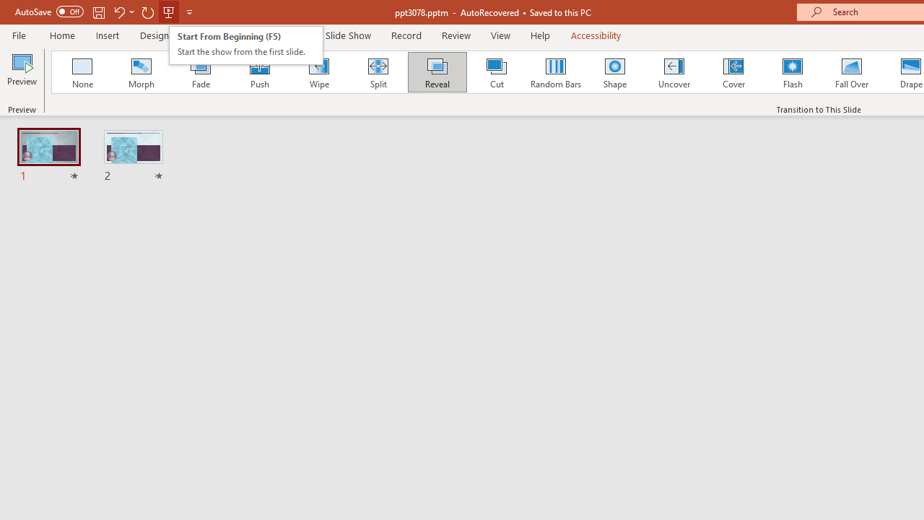  What do you see at coordinates (674, 72) in the screenshot?
I see `Uncover` at bounding box center [674, 72].